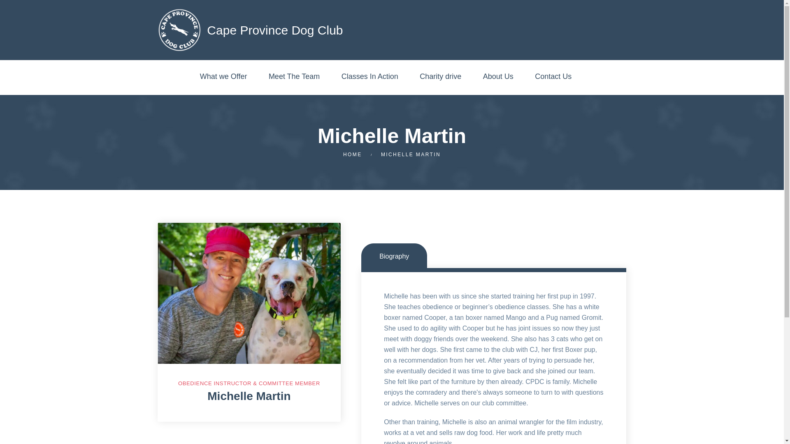 Image resolution: width=790 pixels, height=444 pixels. Describe the element at coordinates (230, 30) in the screenshot. I see `Cape Province Dog Club` at that location.